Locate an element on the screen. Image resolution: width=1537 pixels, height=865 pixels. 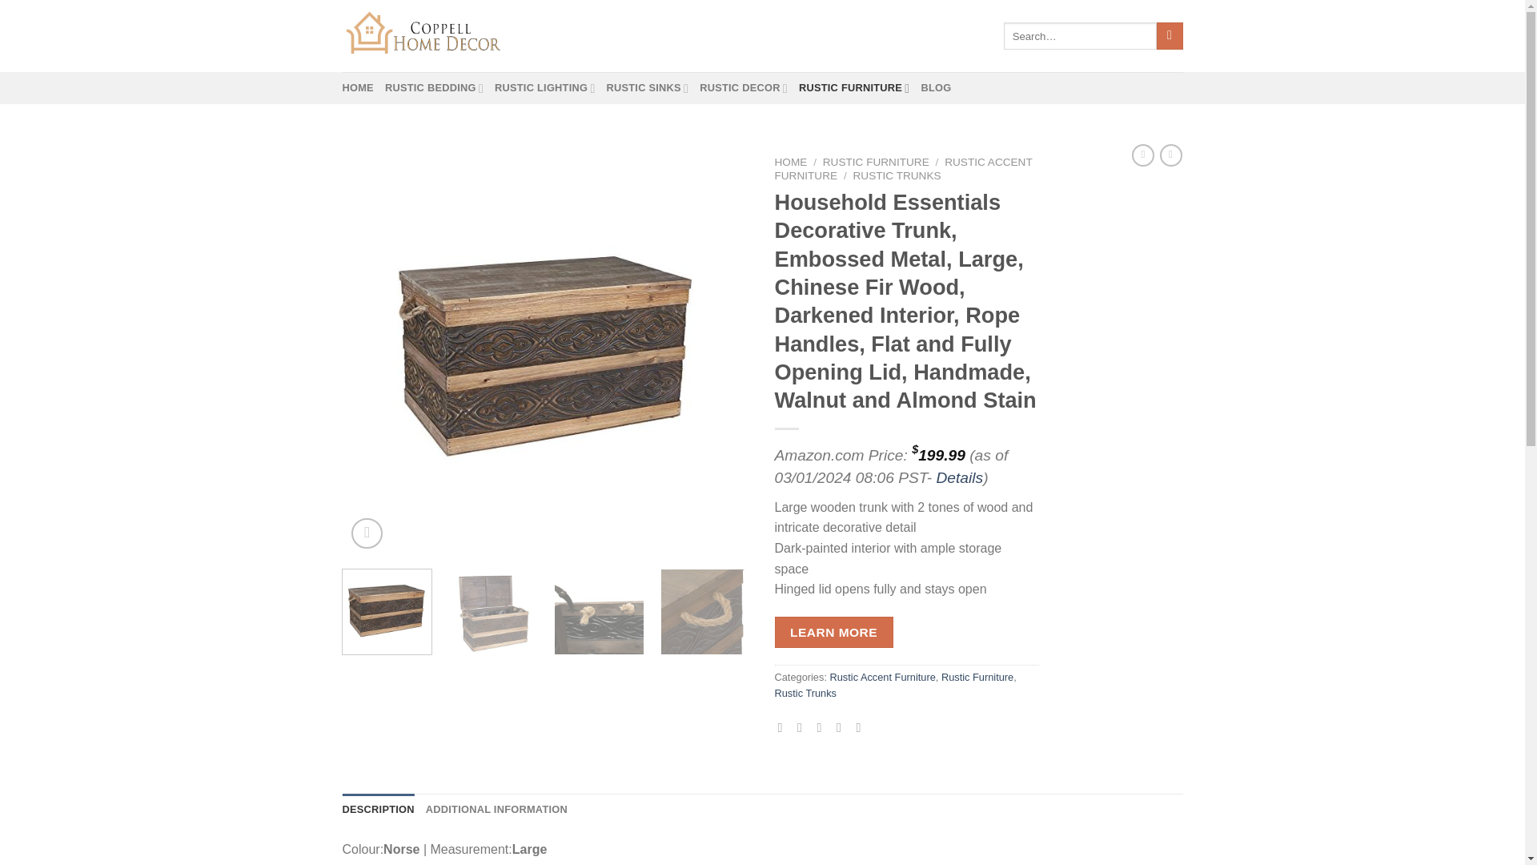
Share on Twitter is located at coordinates (804, 726).